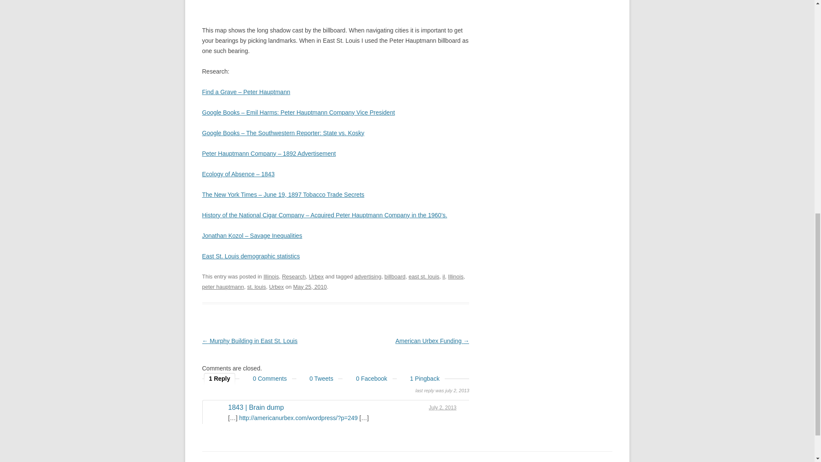  Describe the element at coordinates (456, 276) in the screenshot. I see `Illinois` at that location.